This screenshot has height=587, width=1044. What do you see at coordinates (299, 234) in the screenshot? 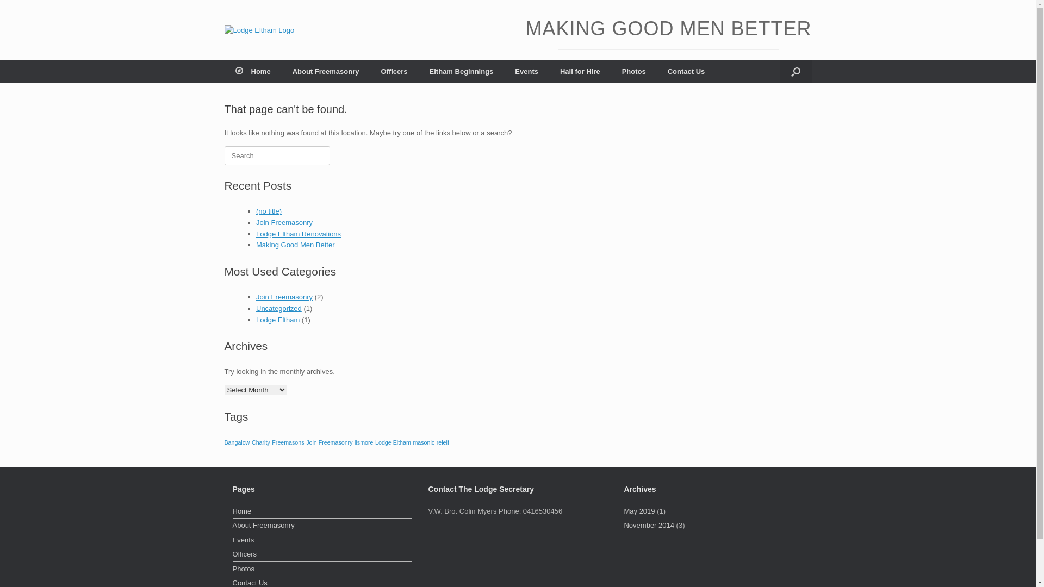
I see `Lodge Eltham Renovations` at bounding box center [299, 234].